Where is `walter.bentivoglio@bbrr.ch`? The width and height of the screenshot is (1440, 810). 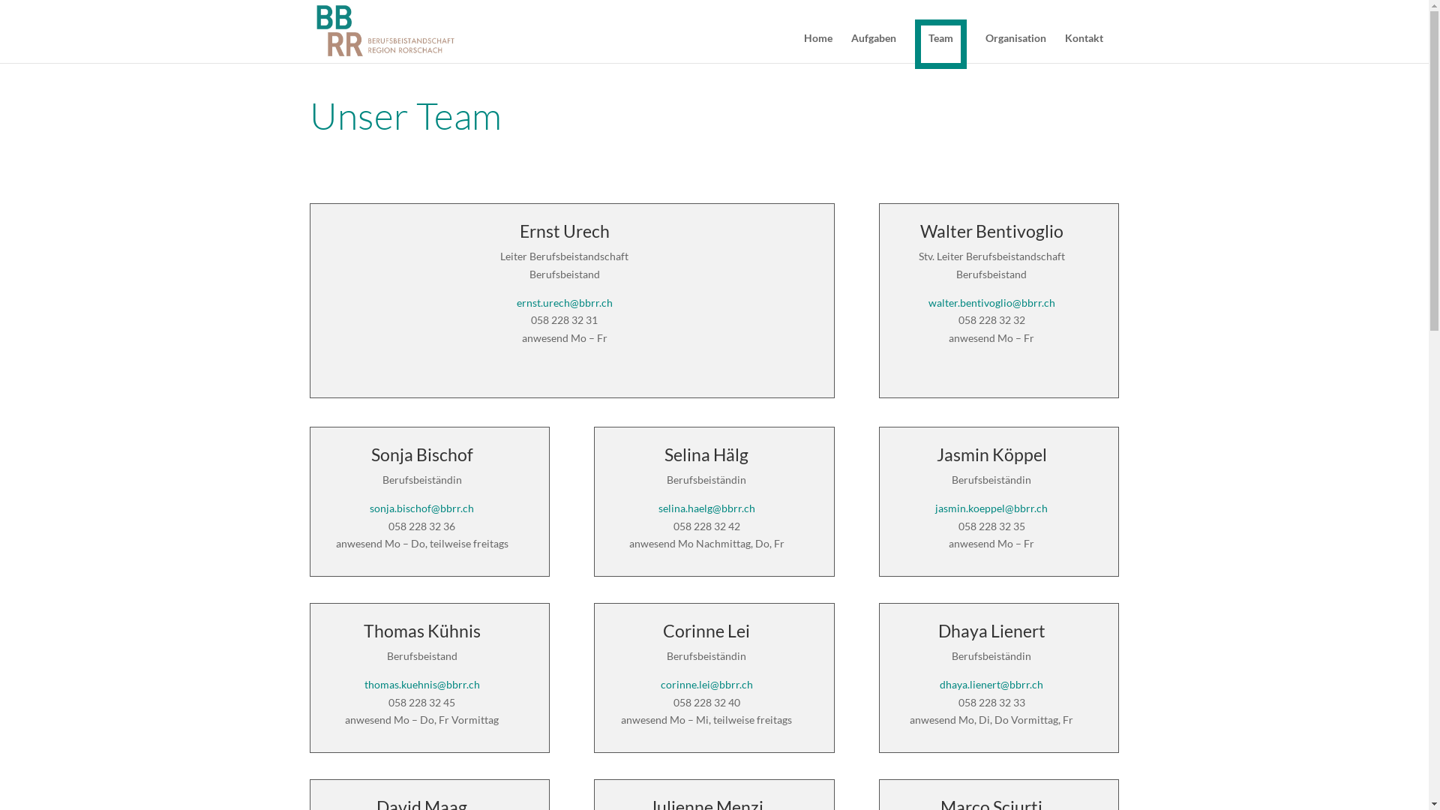 walter.bentivoglio@bbrr.ch is located at coordinates (991, 303).